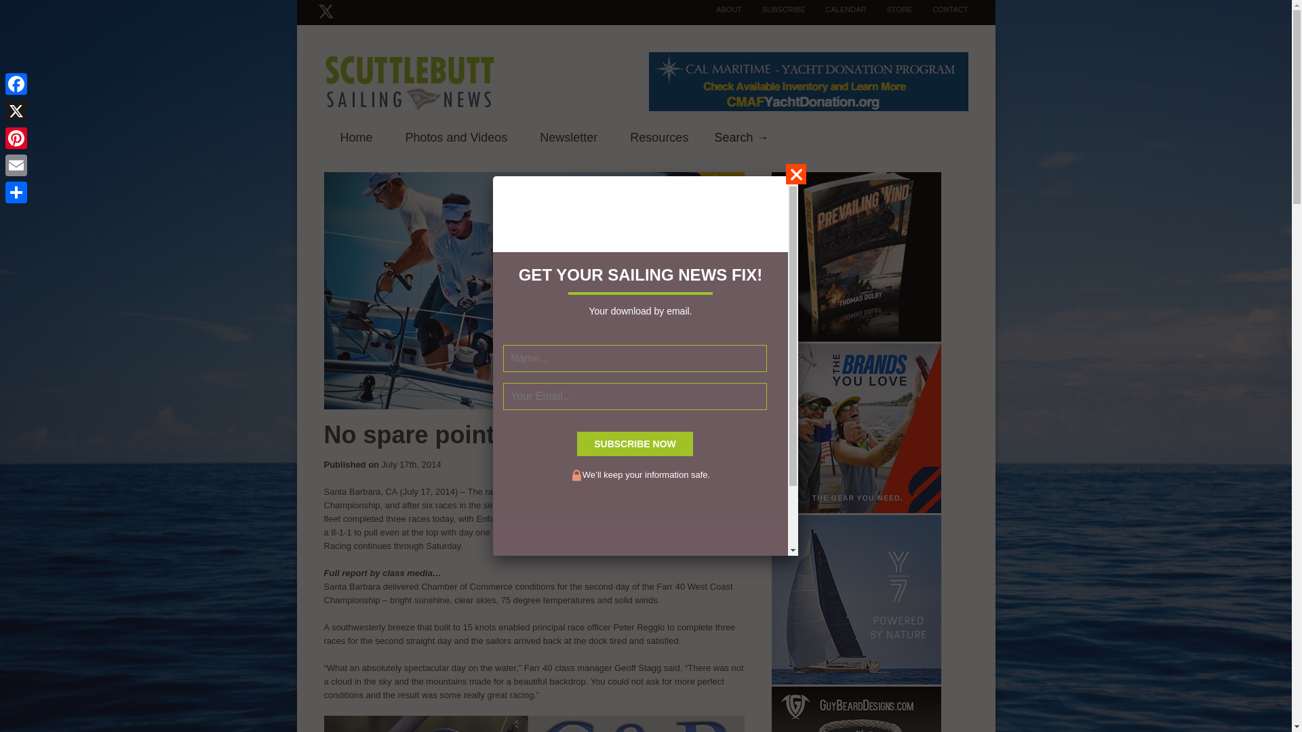 Image resolution: width=1302 pixels, height=732 pixels. I want to click on CONTACT, so click(940, 9).